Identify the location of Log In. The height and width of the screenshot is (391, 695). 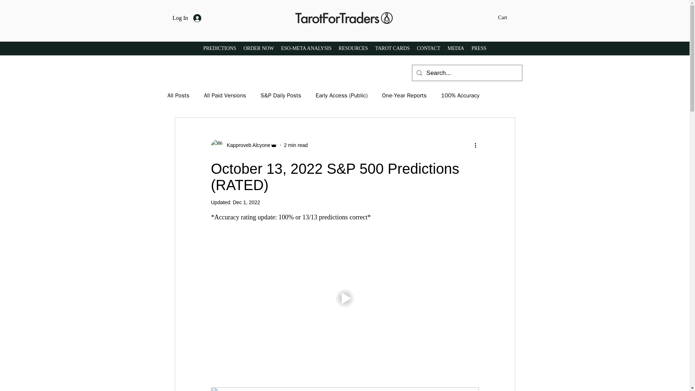
(186, 18).